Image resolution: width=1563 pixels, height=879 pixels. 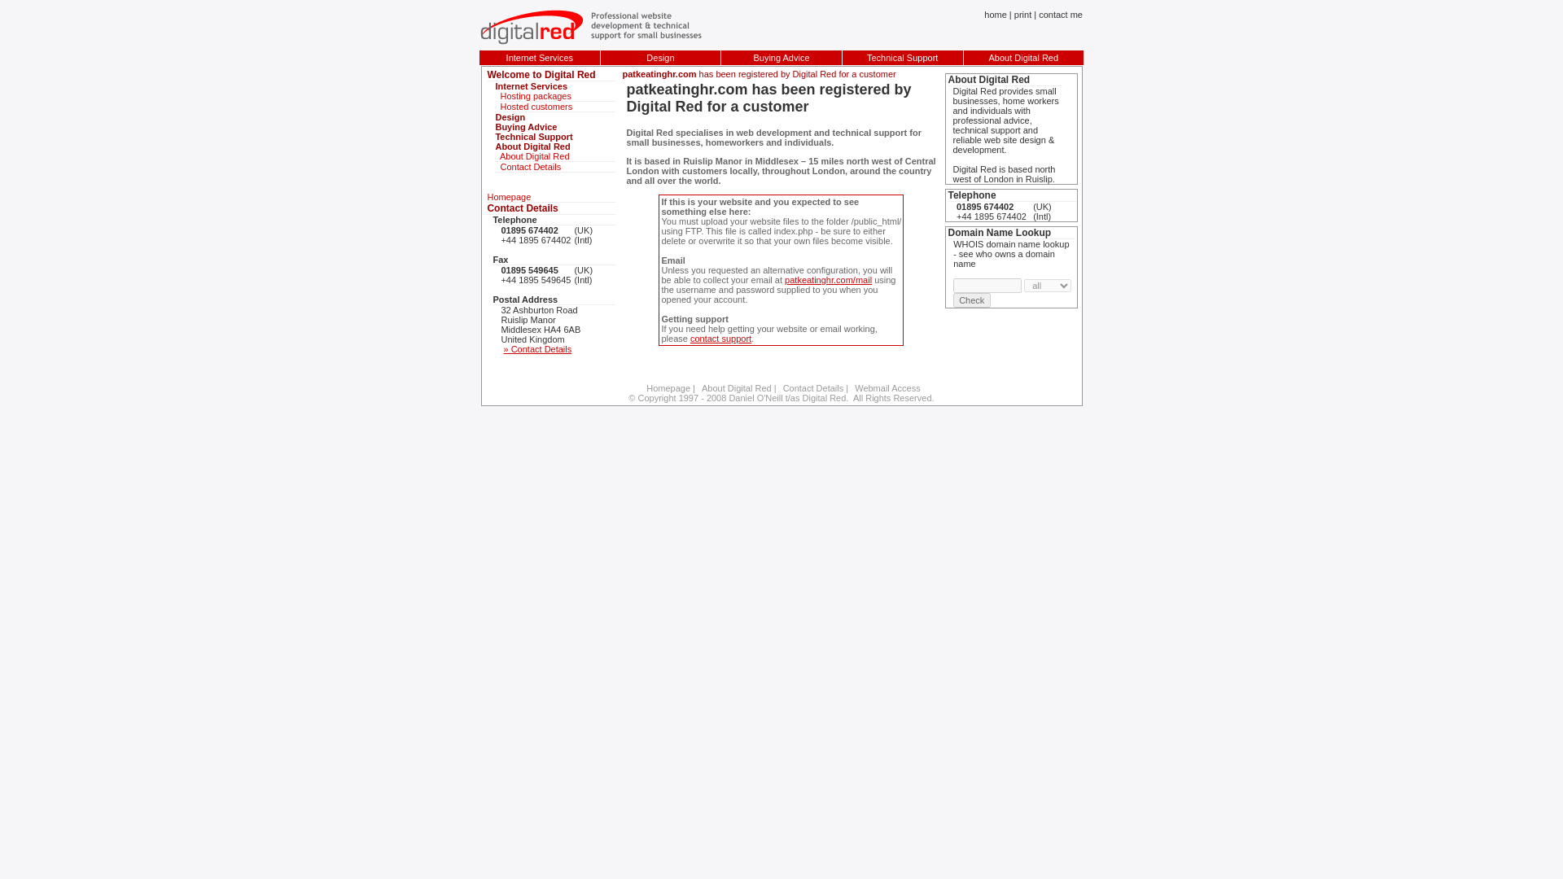 I want to click on Homepage, so click(x=666, y=387).